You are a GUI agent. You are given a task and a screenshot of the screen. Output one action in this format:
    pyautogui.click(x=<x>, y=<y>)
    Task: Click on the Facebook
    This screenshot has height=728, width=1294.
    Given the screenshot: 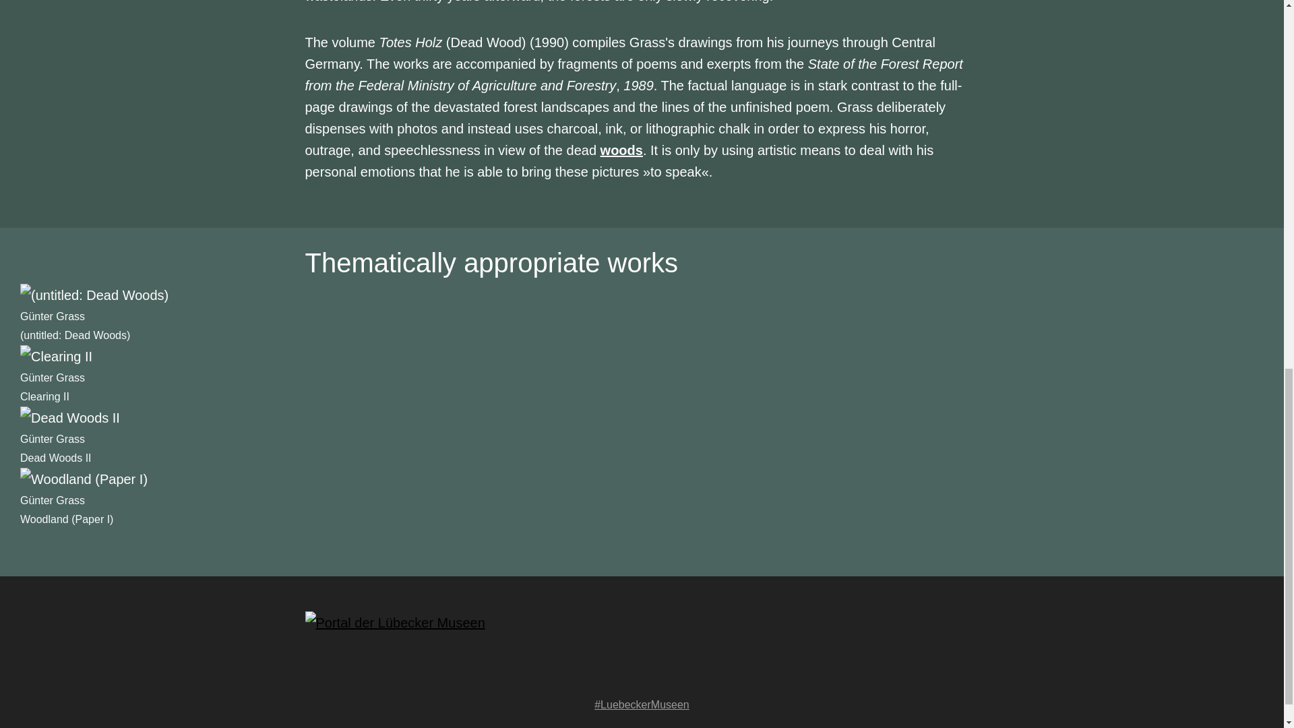 What is the action you would take?
    pyautogui.click(x=615, y=671)
    